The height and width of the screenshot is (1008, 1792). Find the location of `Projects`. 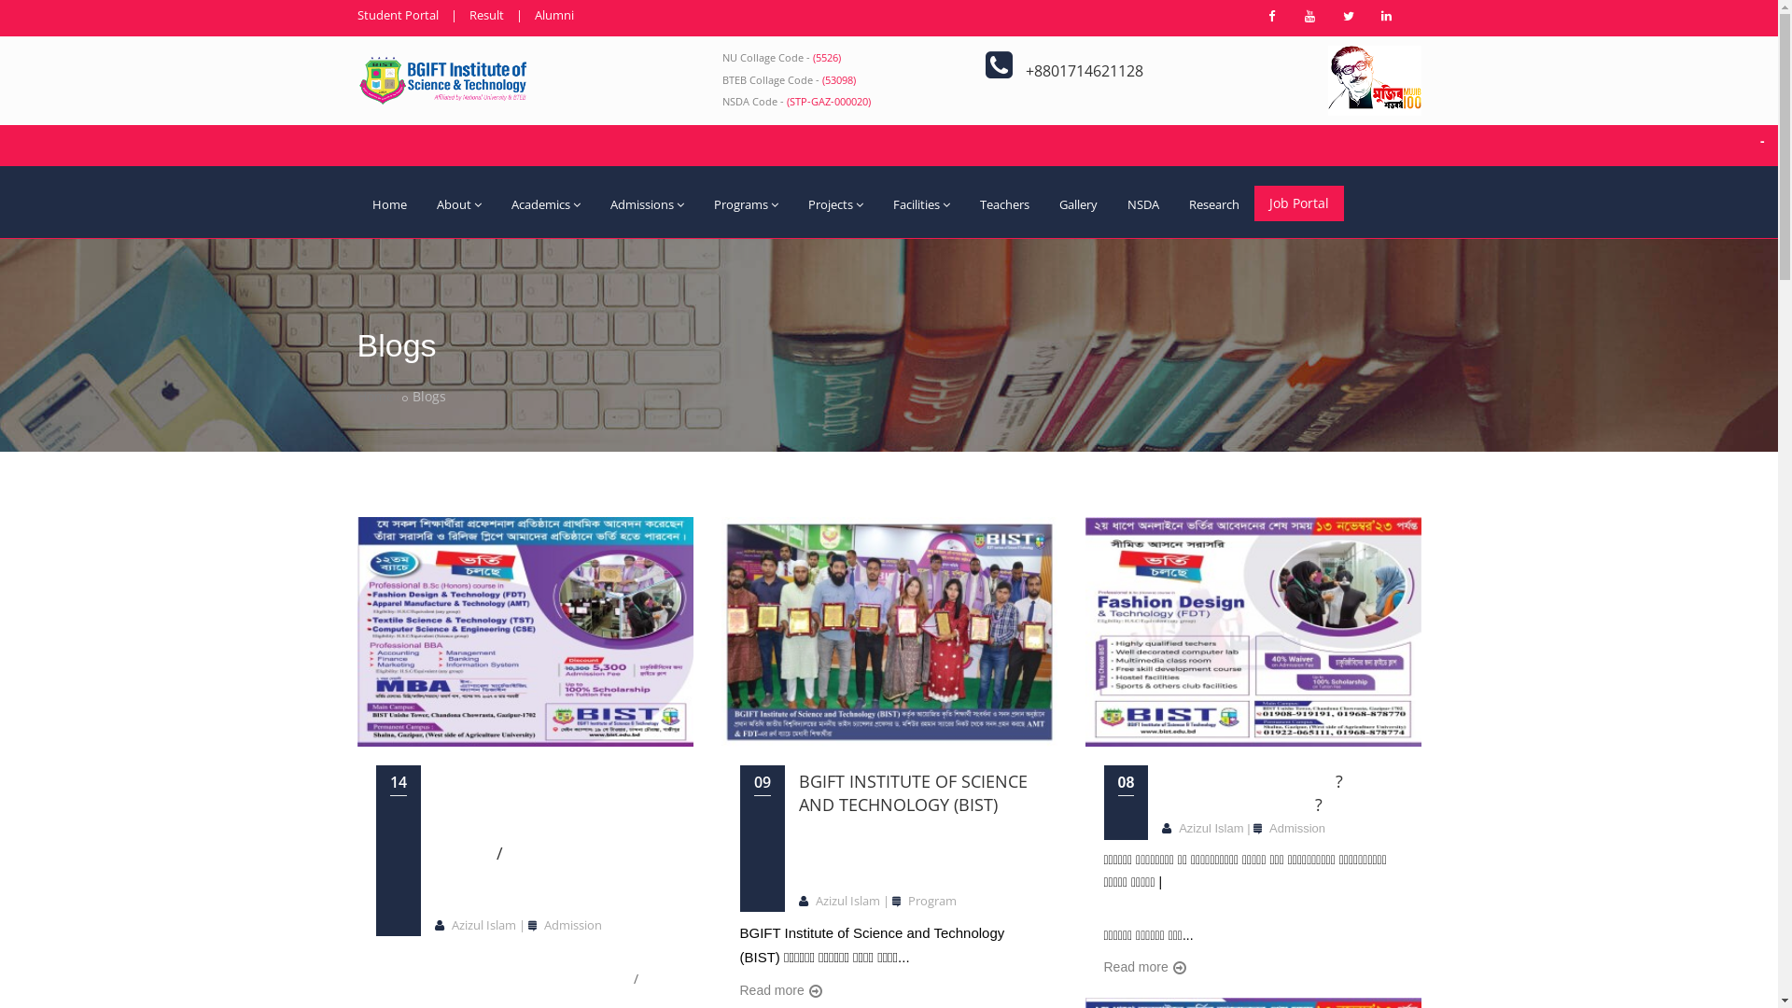

Projects is located at coordinates (836, 205).